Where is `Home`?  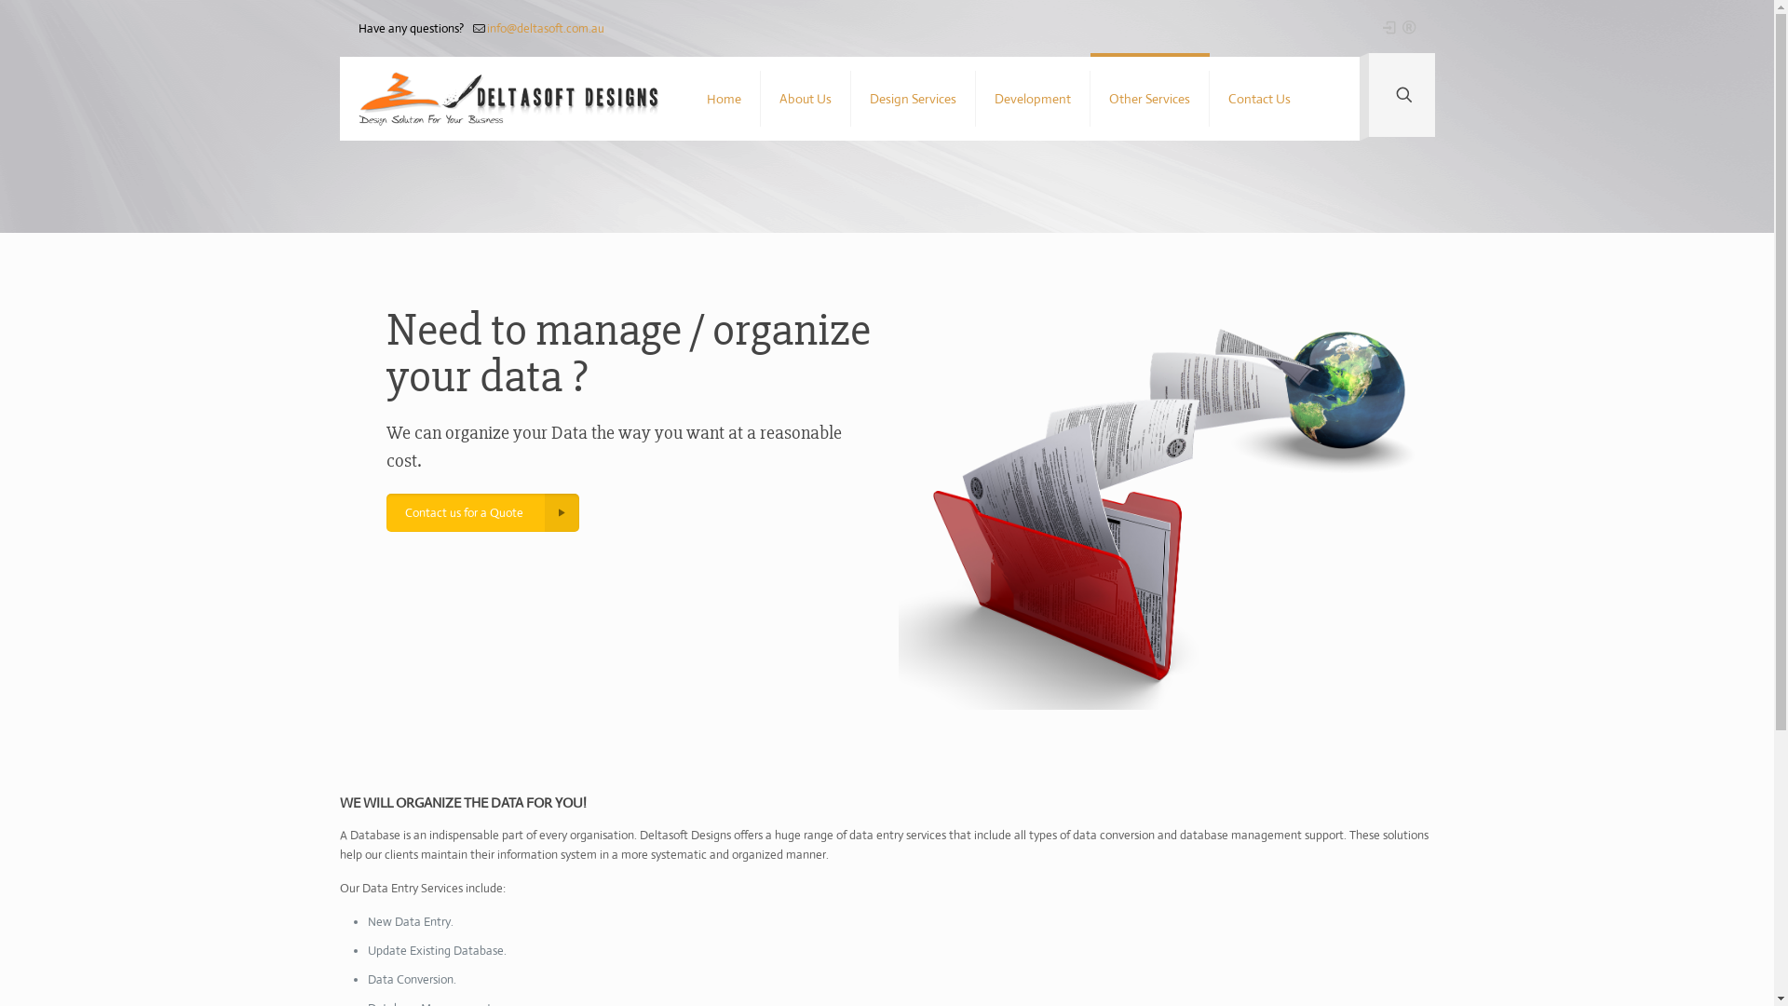 Home is located at coordinates (725, 99).